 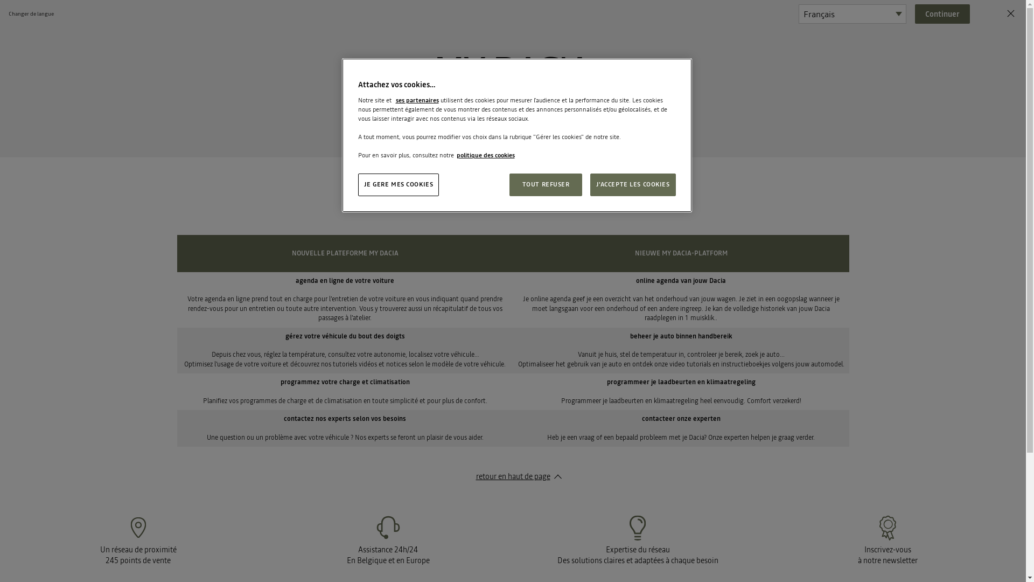 I want to click on ses partenaires, so click(x=417, y=100).